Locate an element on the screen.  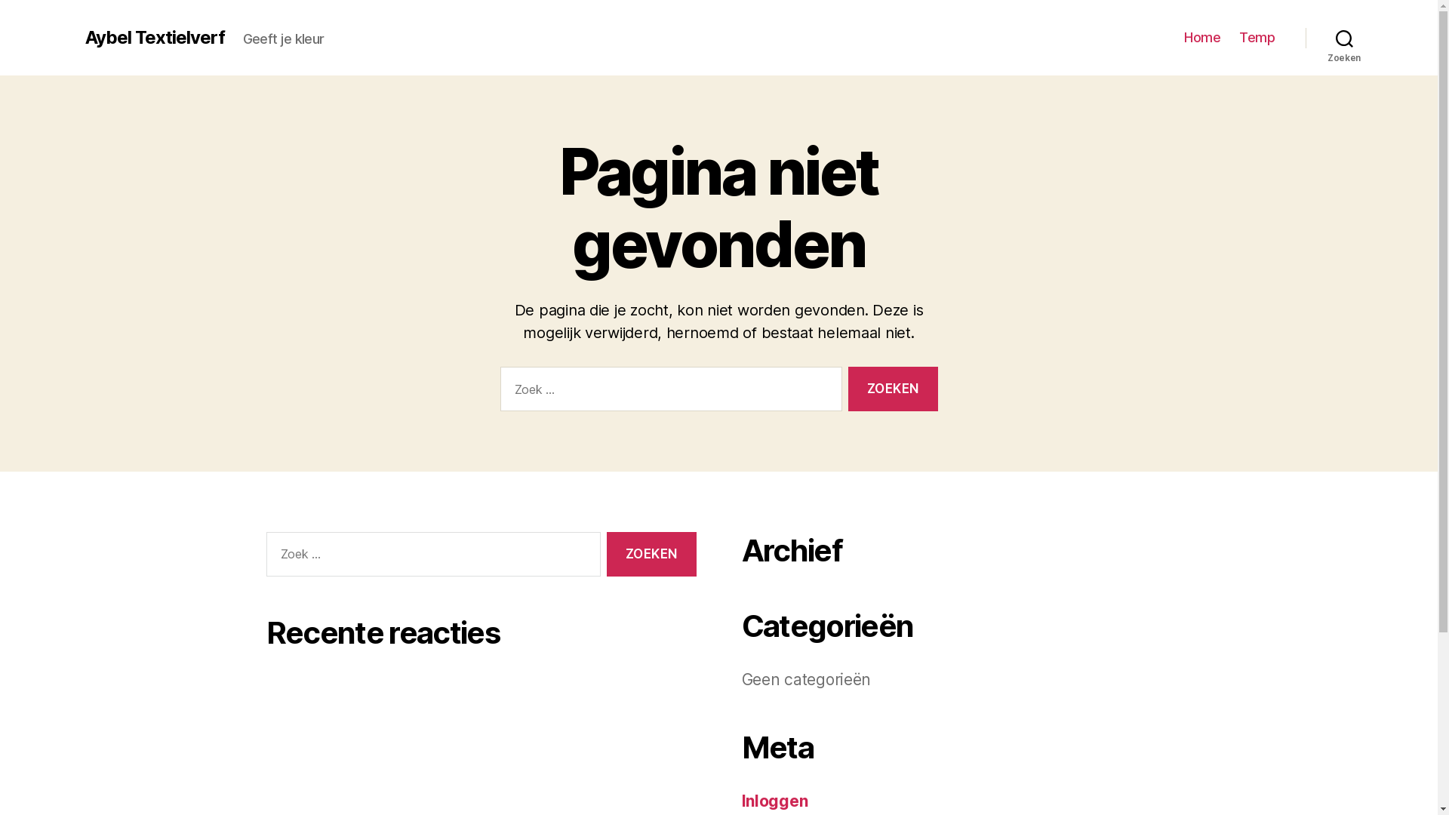
Aybel Textielverf is located at coordinates (154, 38).